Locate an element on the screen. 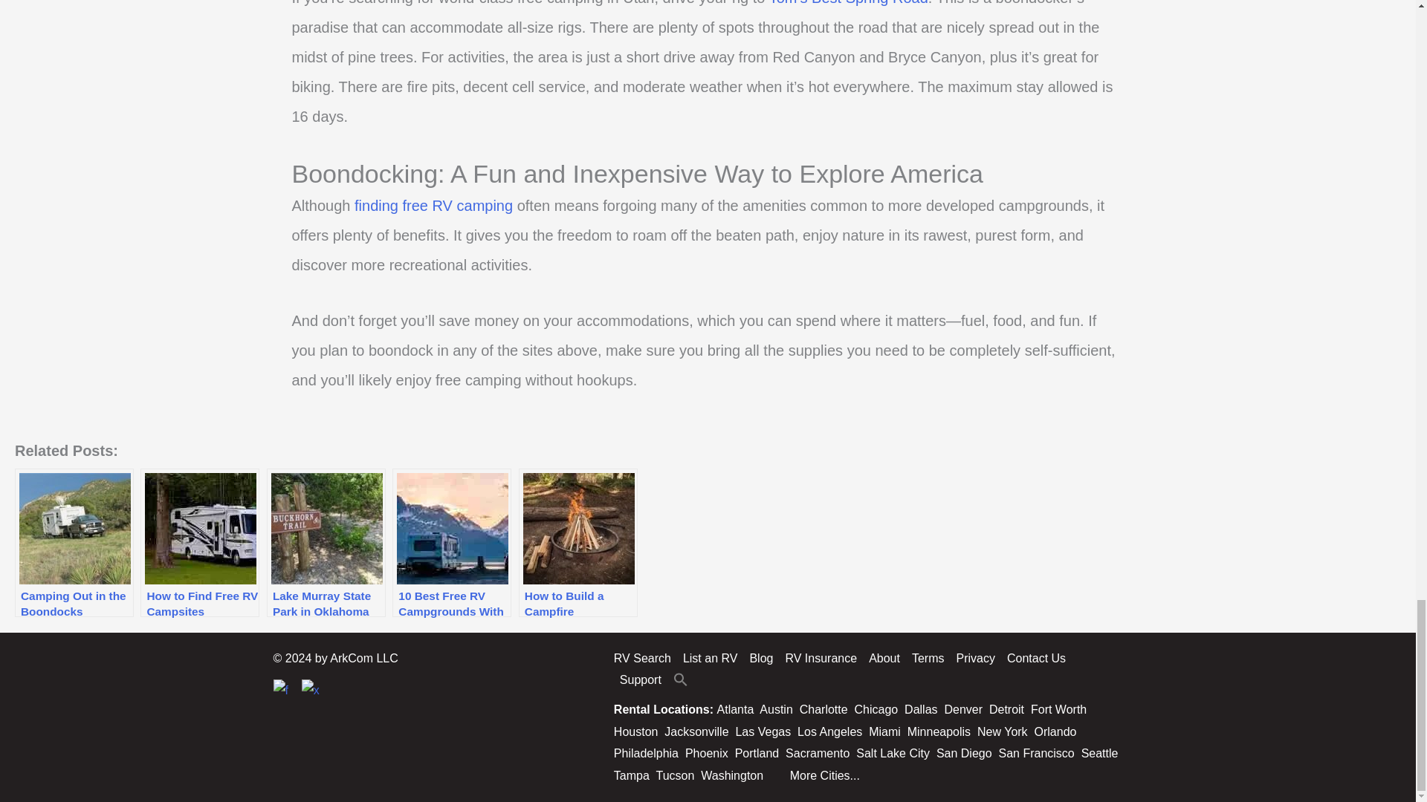 This screenshot has width=1427, height=802. Charlotte RV Rental is located at coordinates (823, 710).